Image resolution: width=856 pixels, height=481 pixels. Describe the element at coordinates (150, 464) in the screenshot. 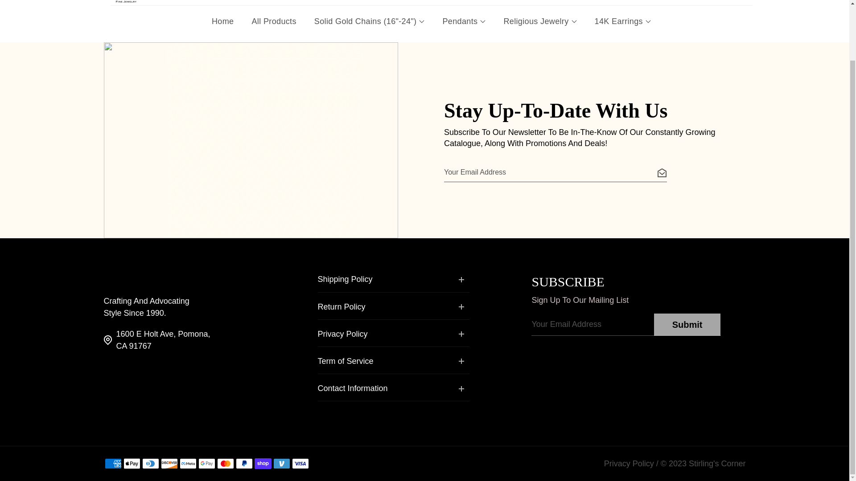

I see `Diners Club` at that location.